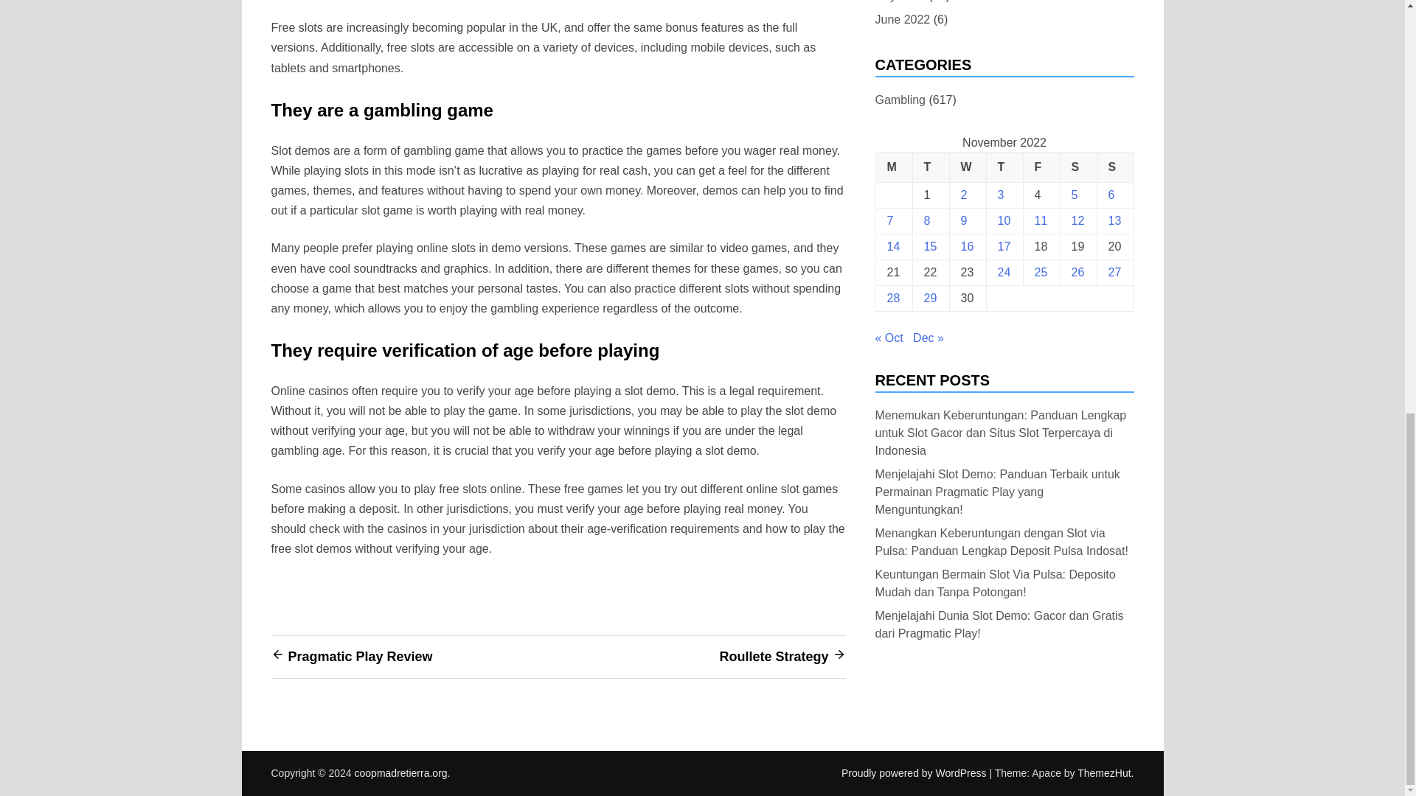 The image size is (1416, 796). I want to click on June 2022, so click(903, 19).